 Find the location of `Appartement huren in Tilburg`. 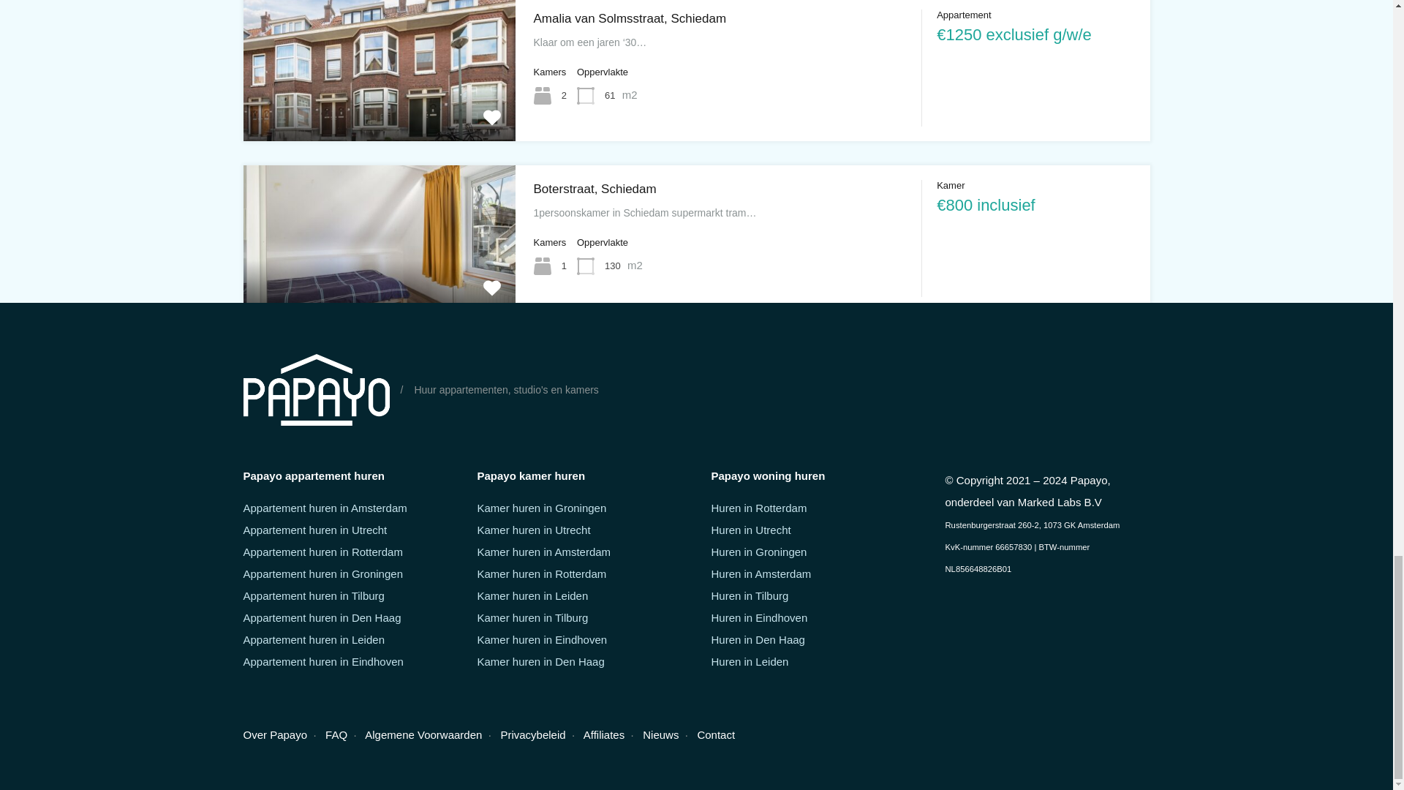

Appartement huren in Tilburg is located at coordinates (313, 595).